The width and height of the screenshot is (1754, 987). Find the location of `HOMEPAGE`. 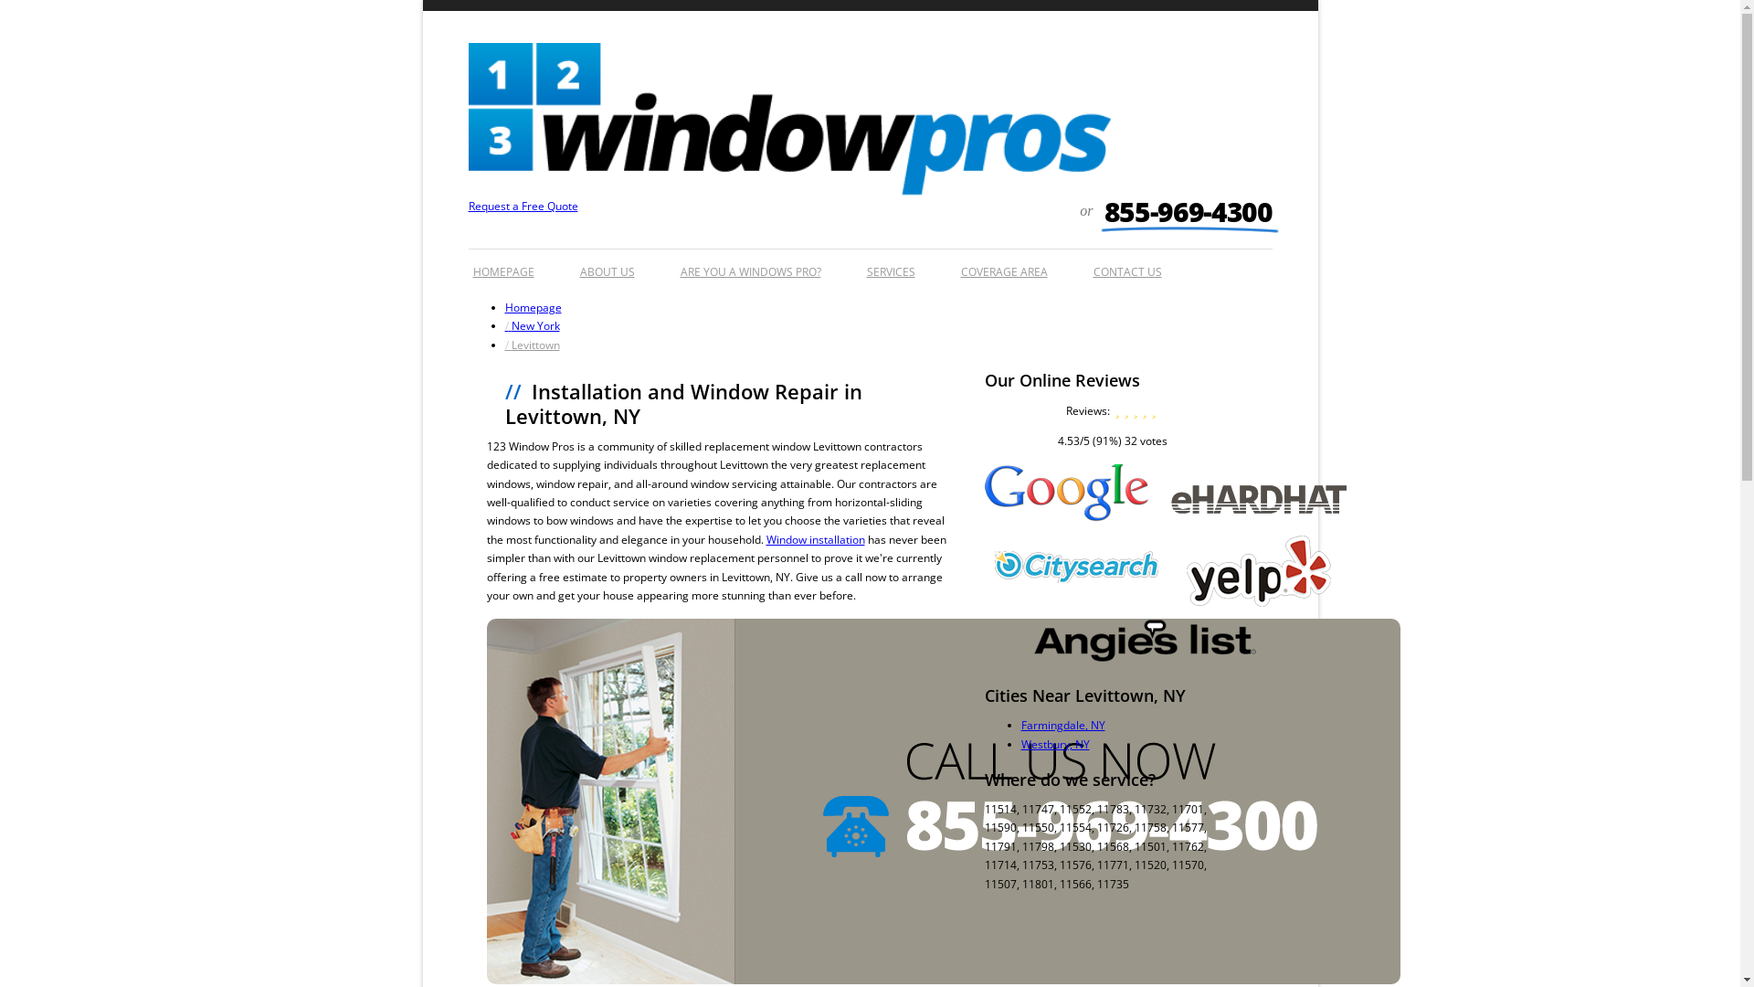

HOMEPAGE is located at coordinates (502, 267).